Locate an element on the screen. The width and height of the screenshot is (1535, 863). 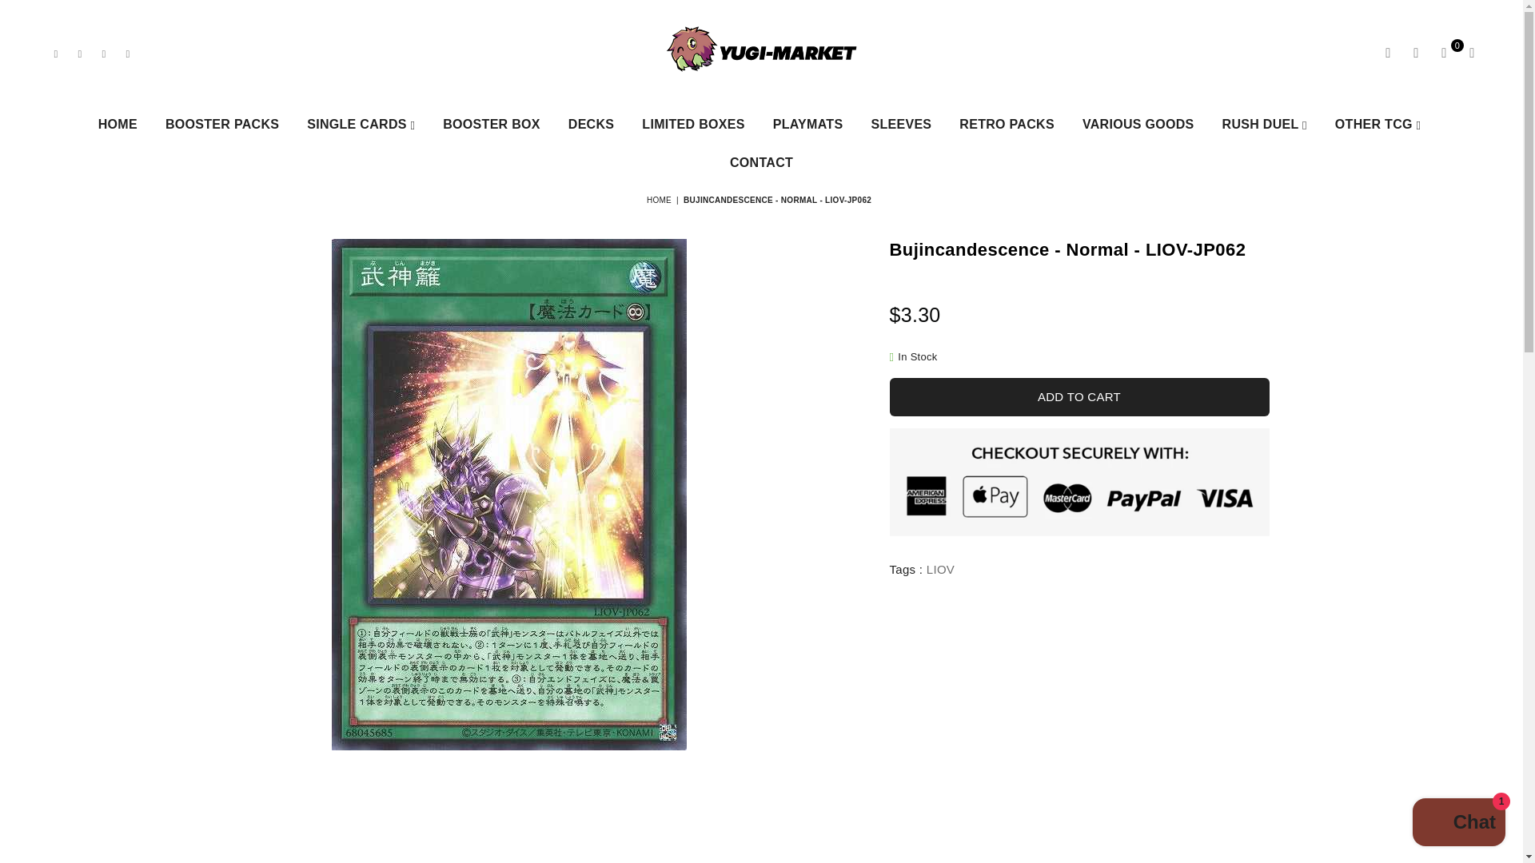
HOME is located at coordinates (117, 125).